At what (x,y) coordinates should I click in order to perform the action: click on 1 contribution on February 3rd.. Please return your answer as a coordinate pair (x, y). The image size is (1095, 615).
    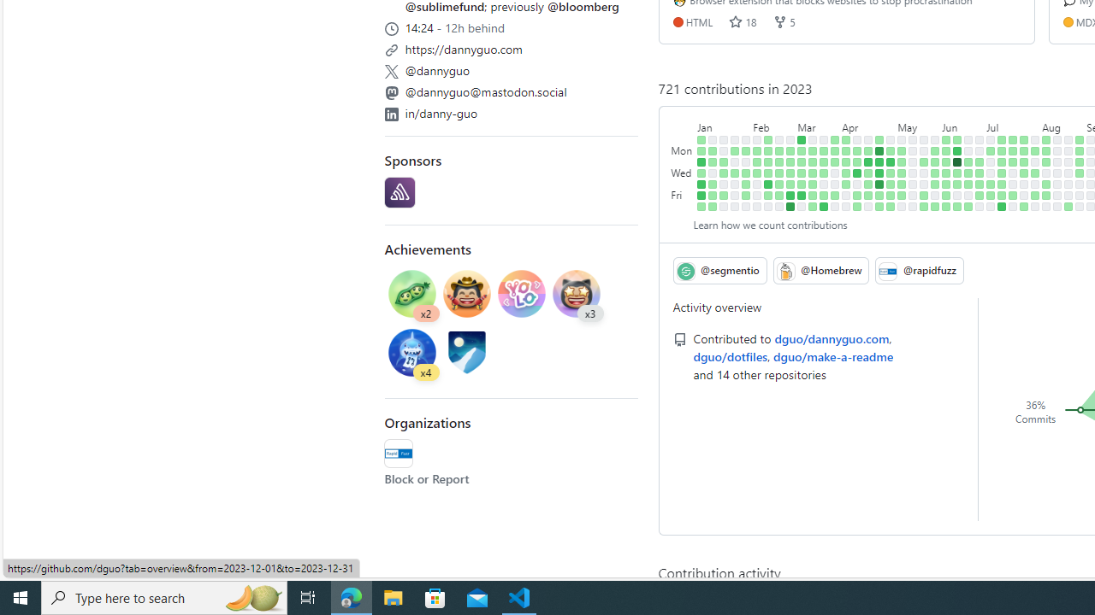
    Looking at the image, I should click on (746, 195).